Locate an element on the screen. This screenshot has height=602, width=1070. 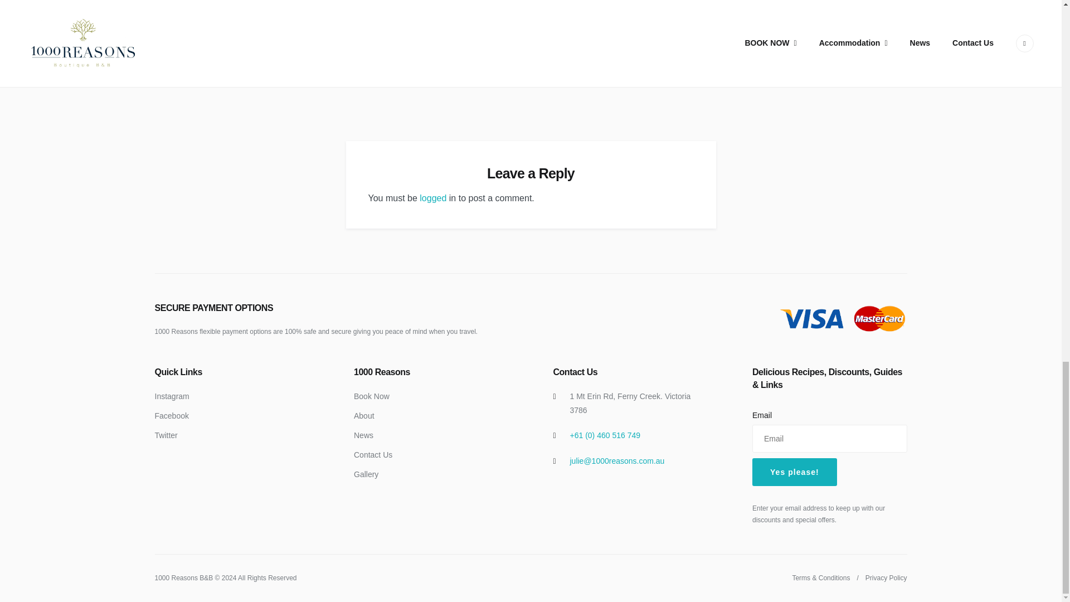
Book Now is located at coordinates (371, 396).